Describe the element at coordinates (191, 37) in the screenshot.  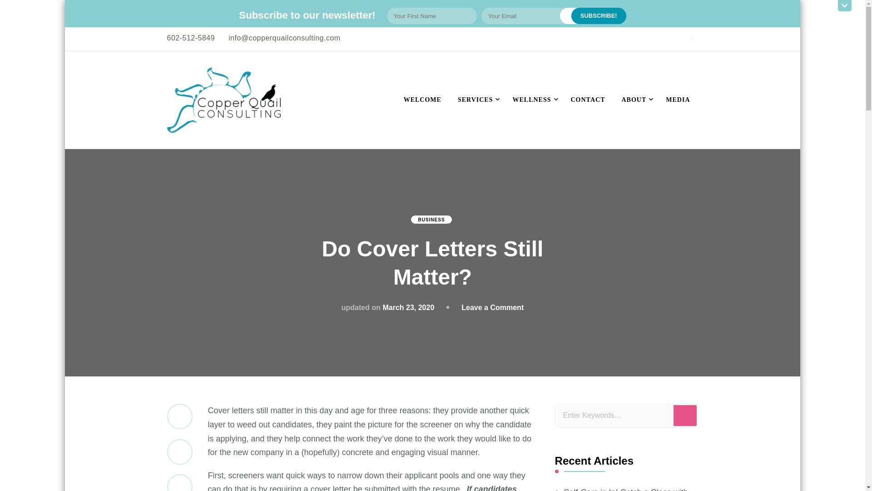
I see `602-512-5849` at that location.